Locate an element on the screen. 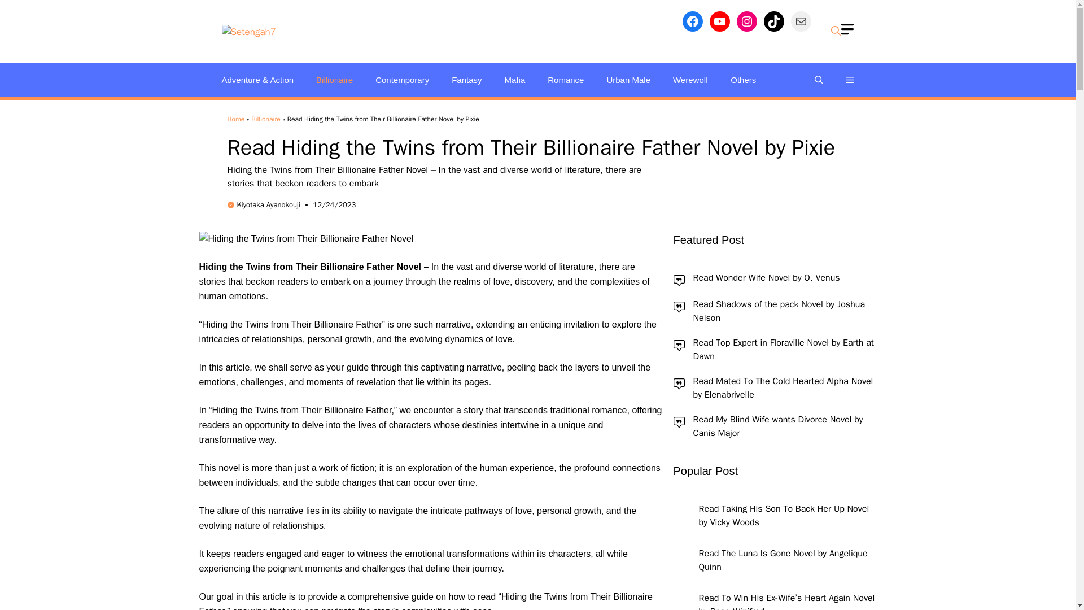 Image resolution: width=1084 pixels, height=610 pixels. Instagram is located at coordinates (746, 21).